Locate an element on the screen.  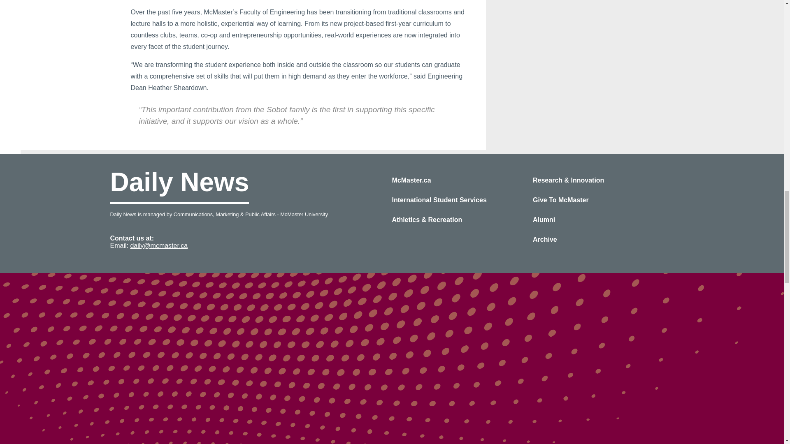
Alumni is located at coordinates (544, 220).